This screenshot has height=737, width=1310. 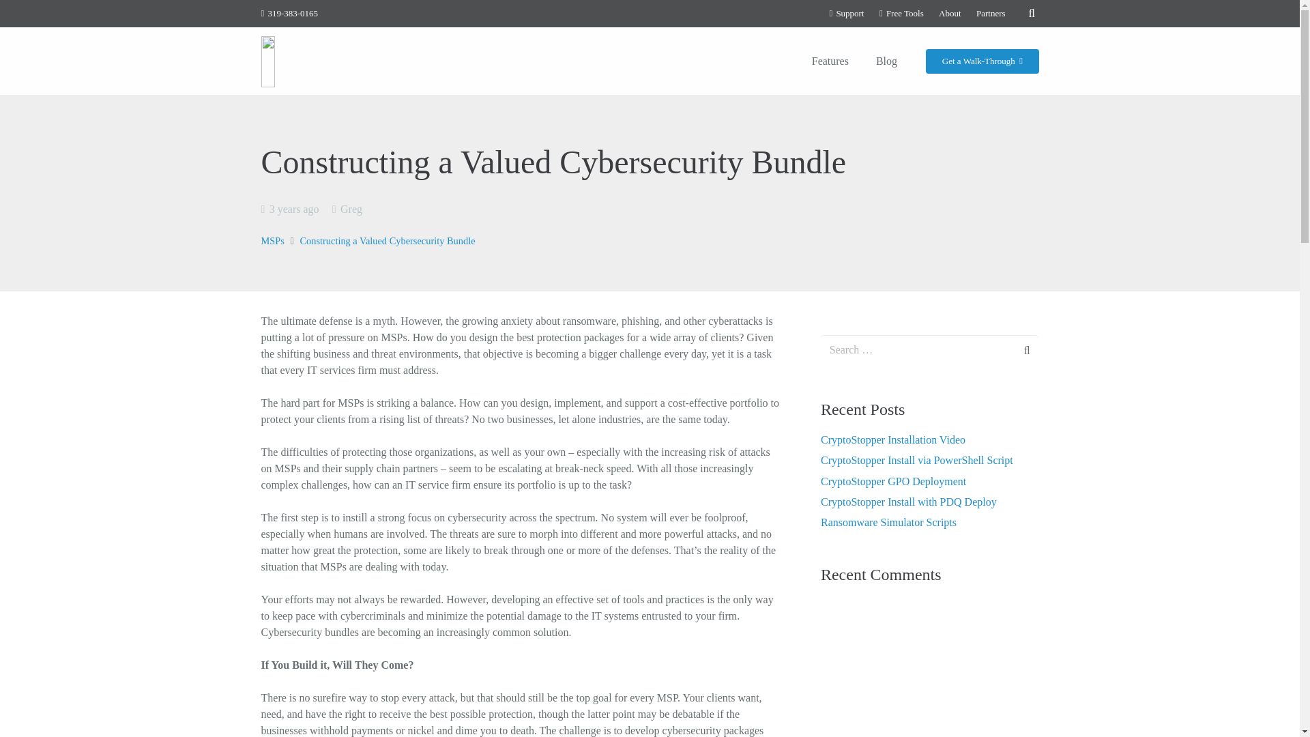 What do you see at coordinates (991, 13) in the screenshot?
I see `Partners` at bounding box center [991, 13].